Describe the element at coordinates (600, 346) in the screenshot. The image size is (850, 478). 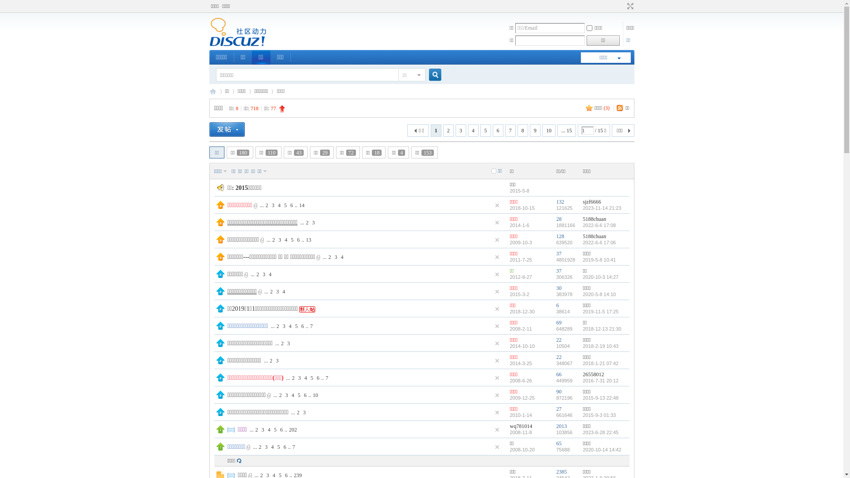
I see `2018-2-19 10:43` at that location.